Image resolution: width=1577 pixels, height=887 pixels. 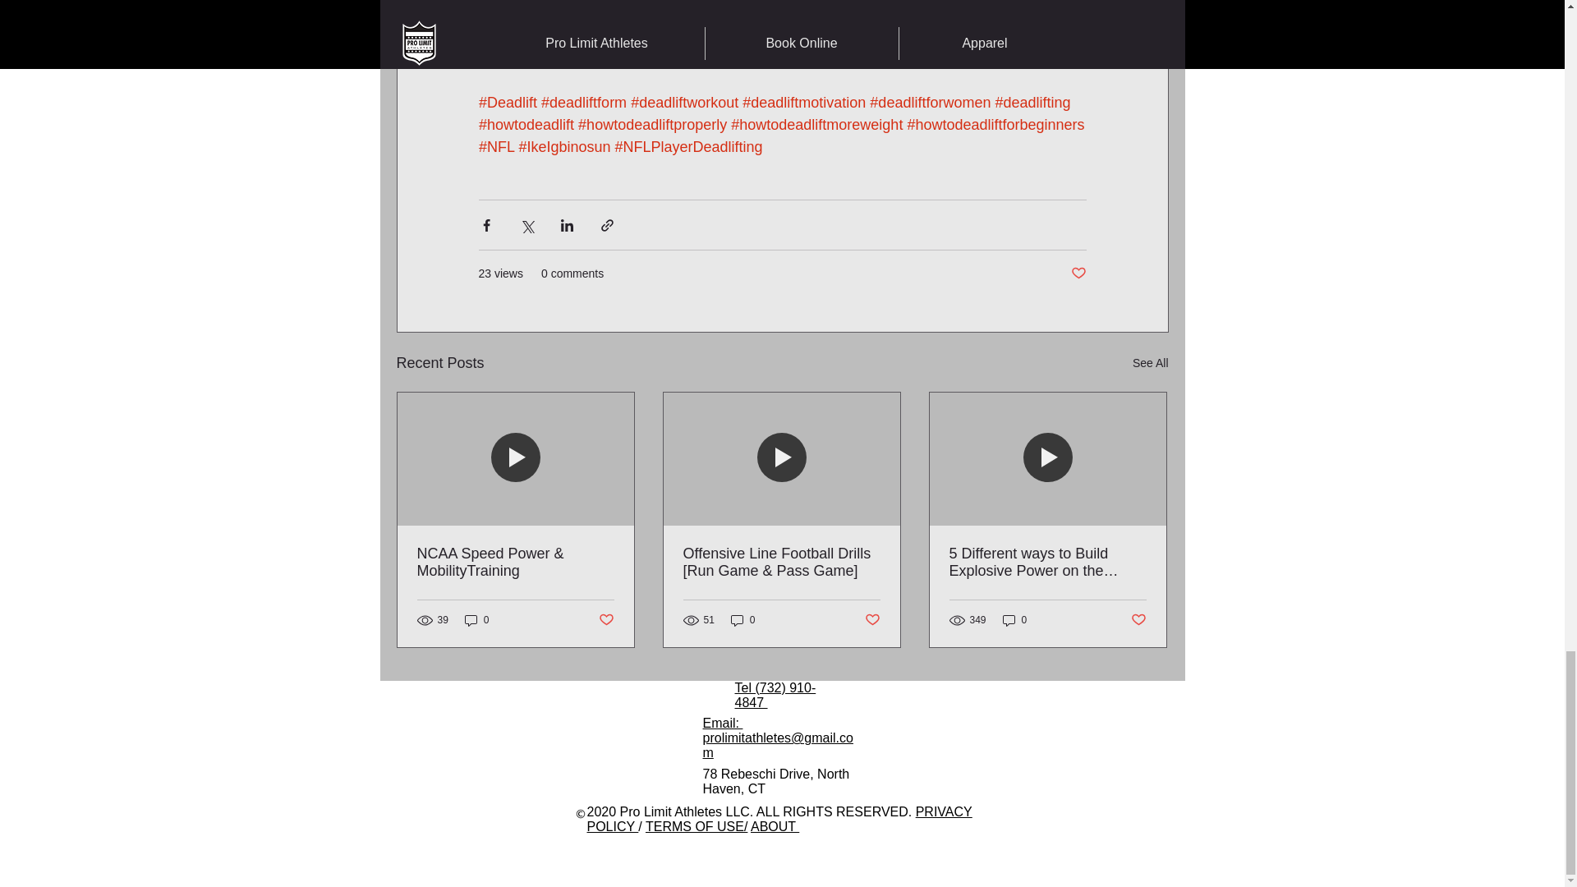 What do you see at coordinates (779, 819) in the screenshot?
I see `PRIVACY POLICY` at bounding box center [779, 819].